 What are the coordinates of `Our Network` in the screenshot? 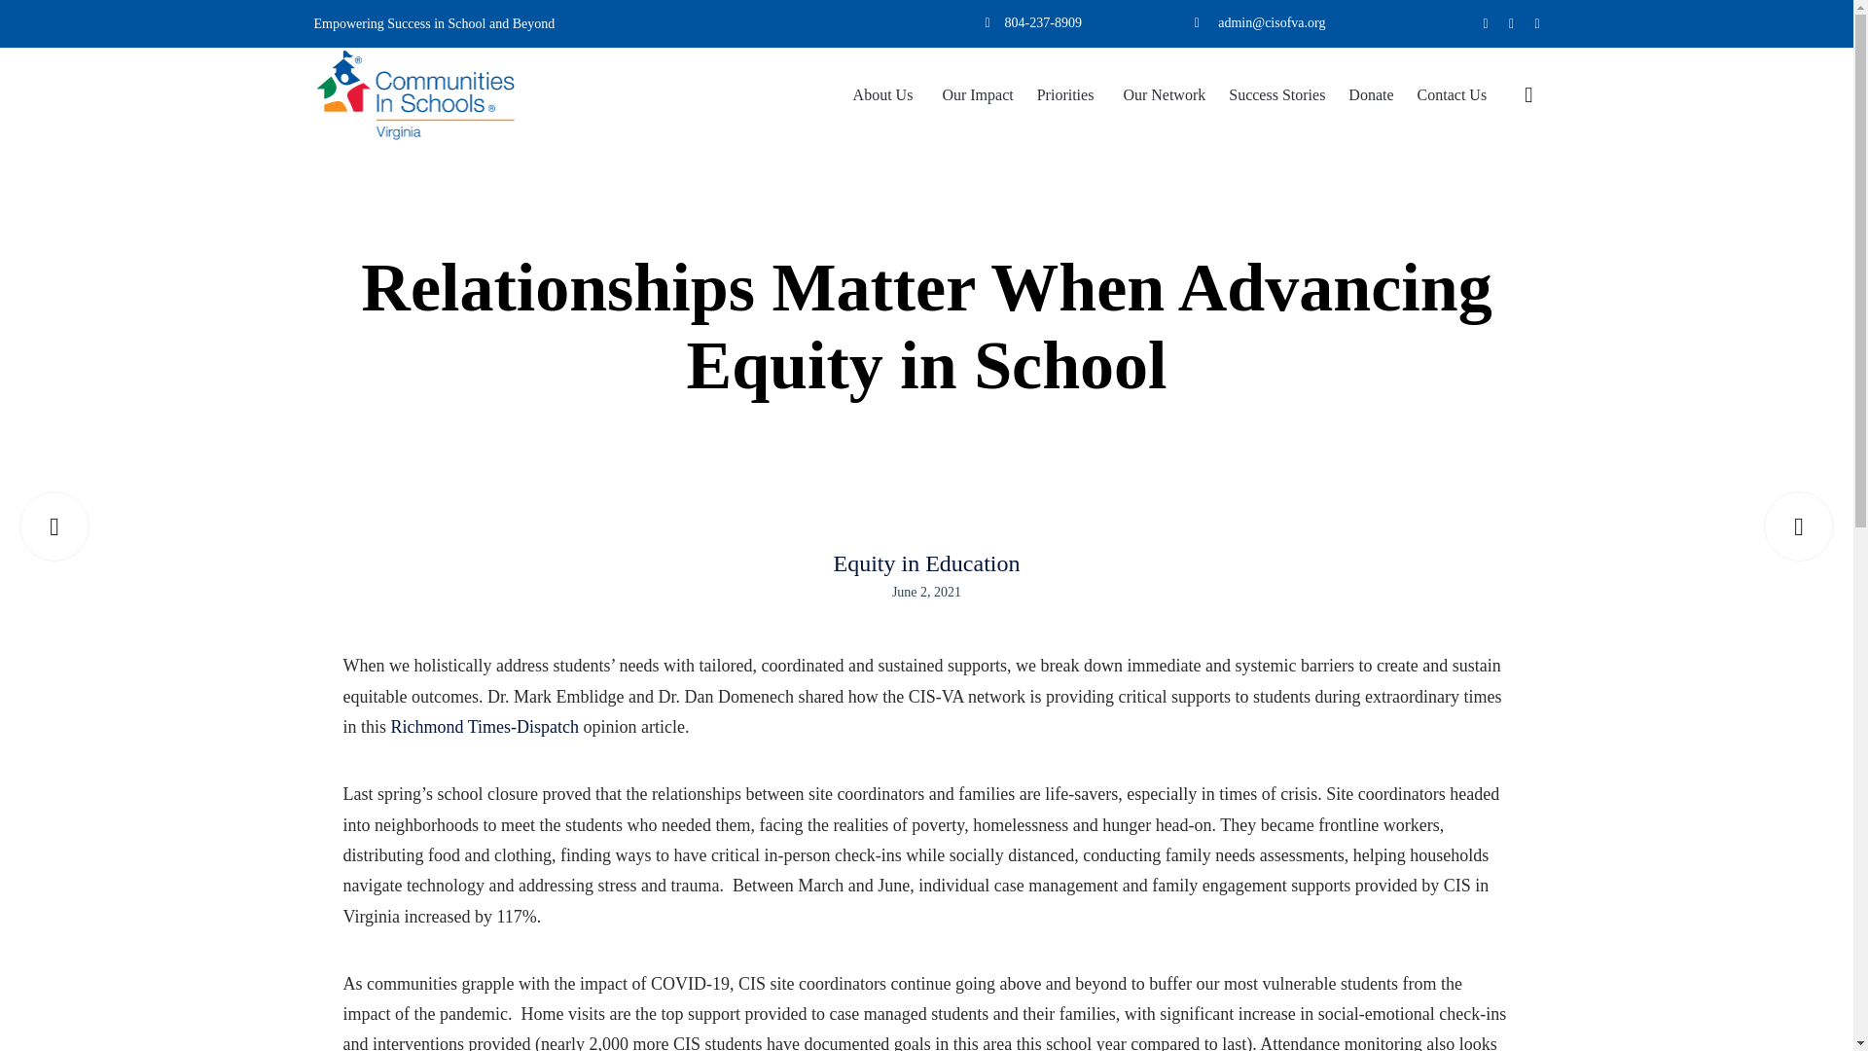 It's located at (1164, 95).